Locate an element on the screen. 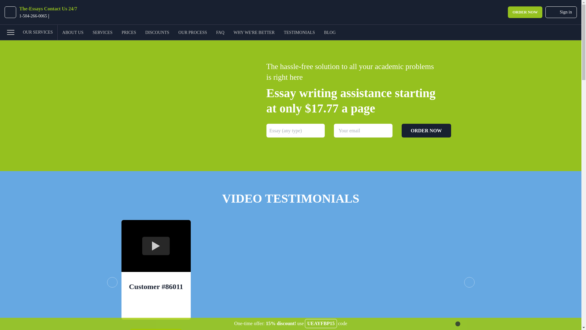 The width and height of the screenshot is (586, 330). Sign in is located at coordinates (561, 12).